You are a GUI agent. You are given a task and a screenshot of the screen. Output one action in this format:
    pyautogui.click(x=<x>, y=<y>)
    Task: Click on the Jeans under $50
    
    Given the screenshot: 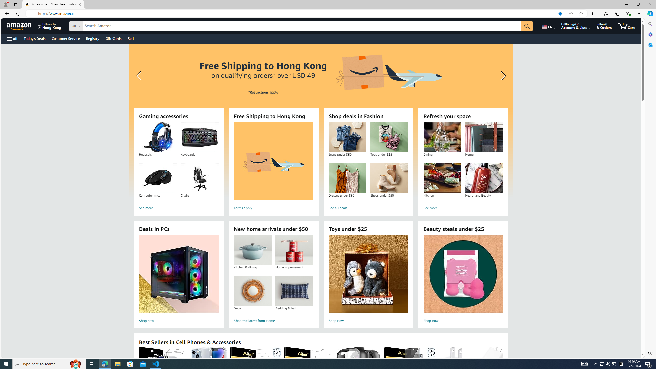 What is the action you would take?
    pyautogui.click(x=347, y=137)
    